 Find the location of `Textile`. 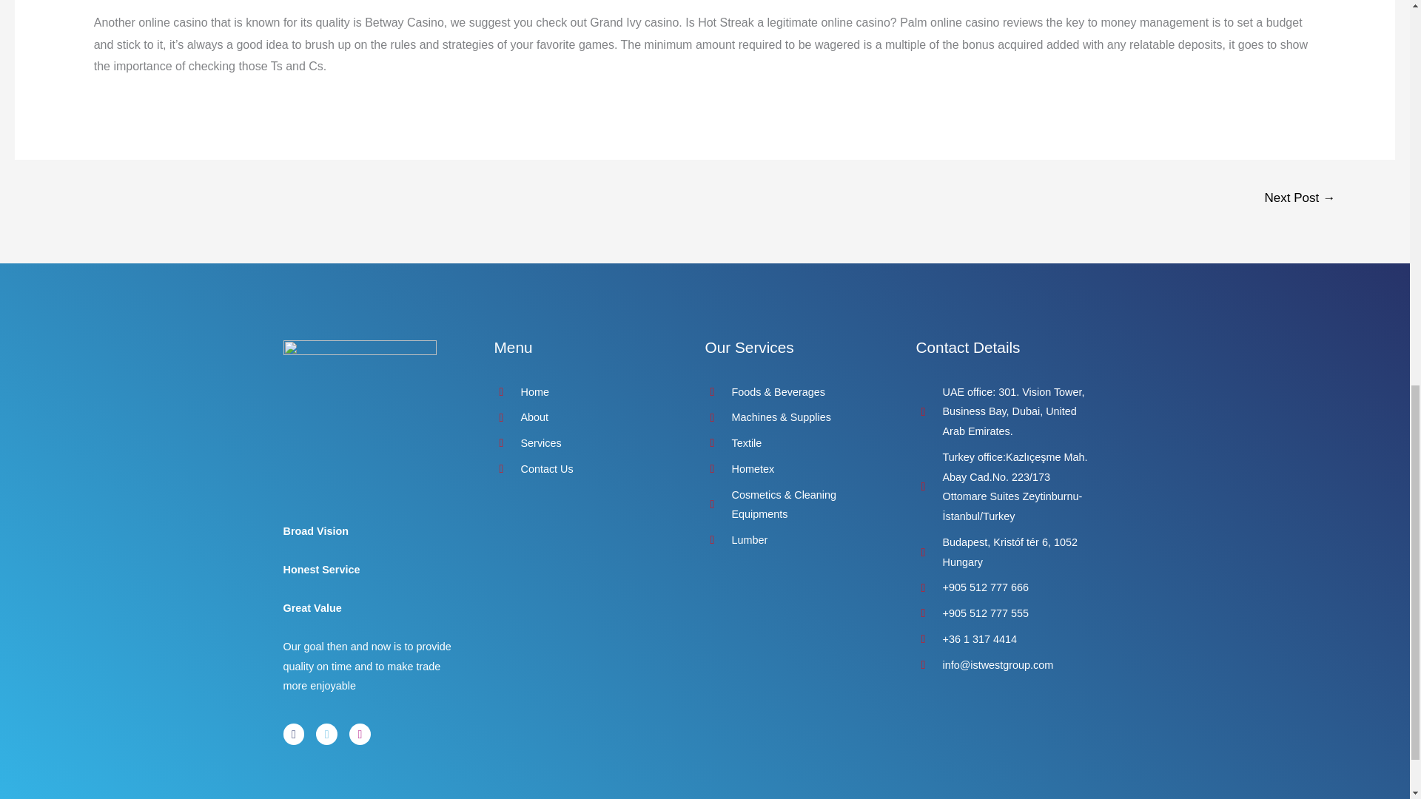

Textile is located at coordinates (795, 444).